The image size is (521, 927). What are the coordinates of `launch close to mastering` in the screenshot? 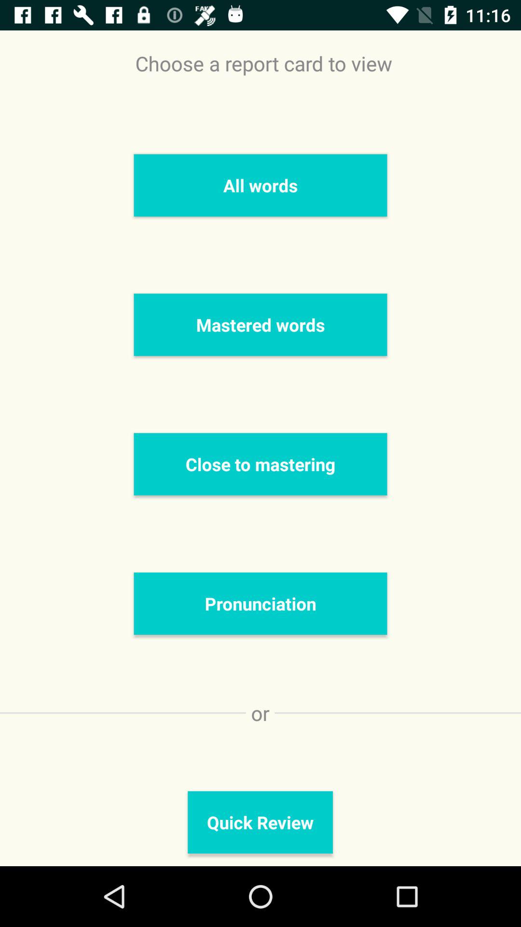 It's located at (260, 464).